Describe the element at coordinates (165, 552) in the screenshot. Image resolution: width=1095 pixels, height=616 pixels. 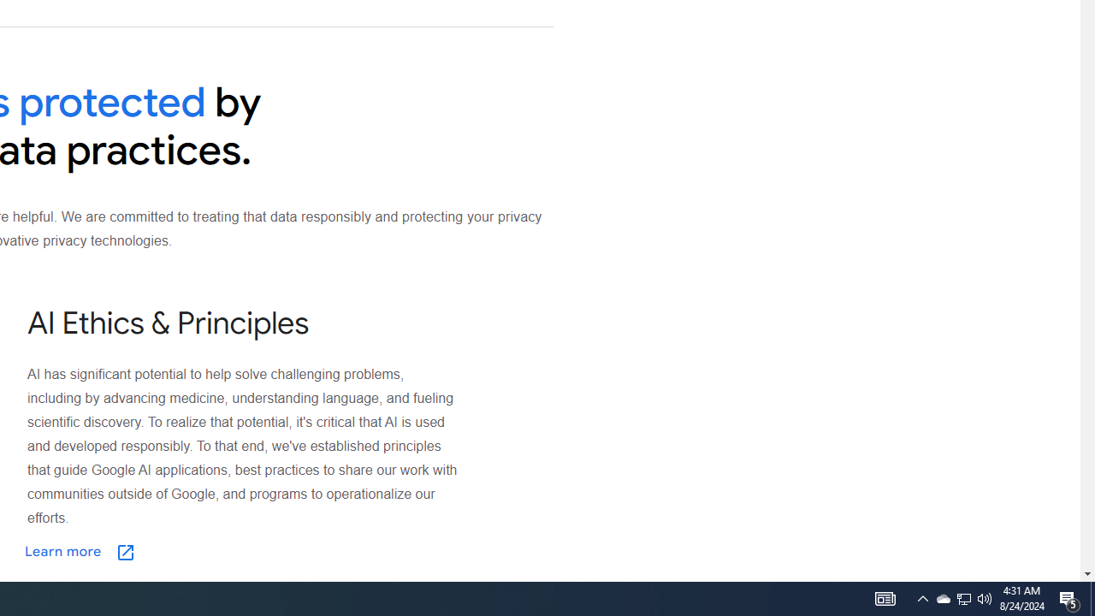
I see `Learn more ` at that location.